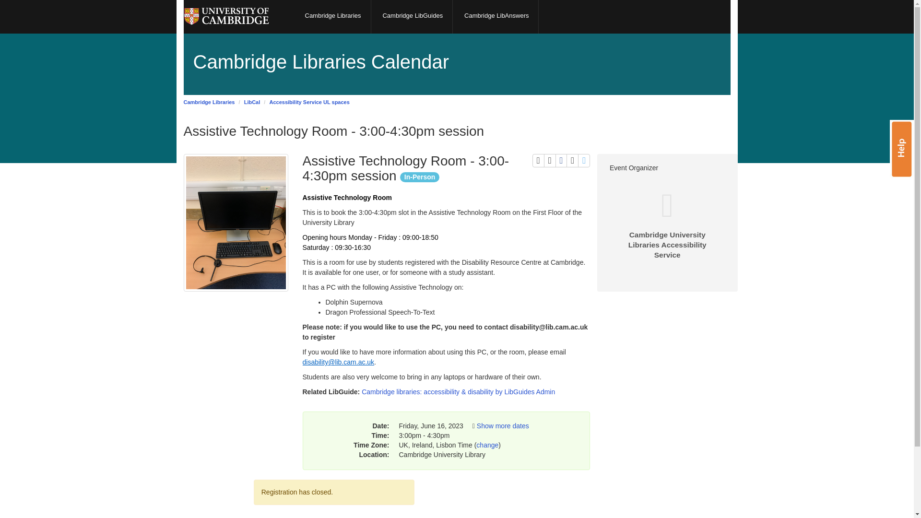 This screenshot has height=518, width=921. What do you see at coordinates (561, 160) in the screenshot?
I see `Cambridge Libraries` at bounding box center [561, 160].